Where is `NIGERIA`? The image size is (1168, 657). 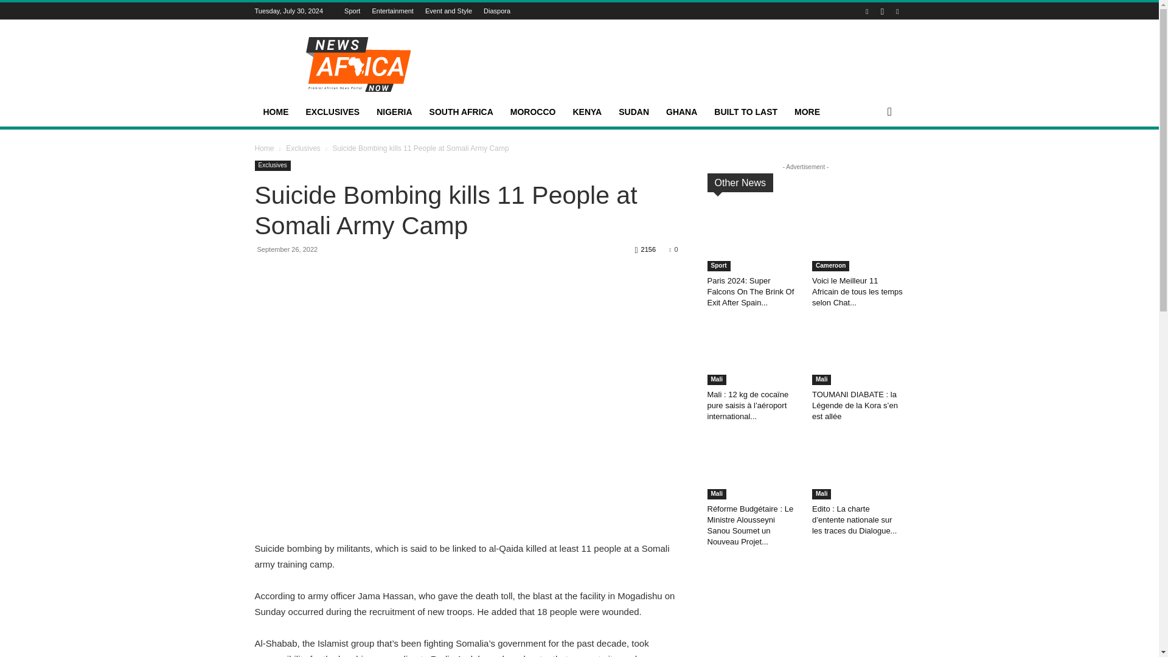 NIGERIA is located at coordinates (394, 112).